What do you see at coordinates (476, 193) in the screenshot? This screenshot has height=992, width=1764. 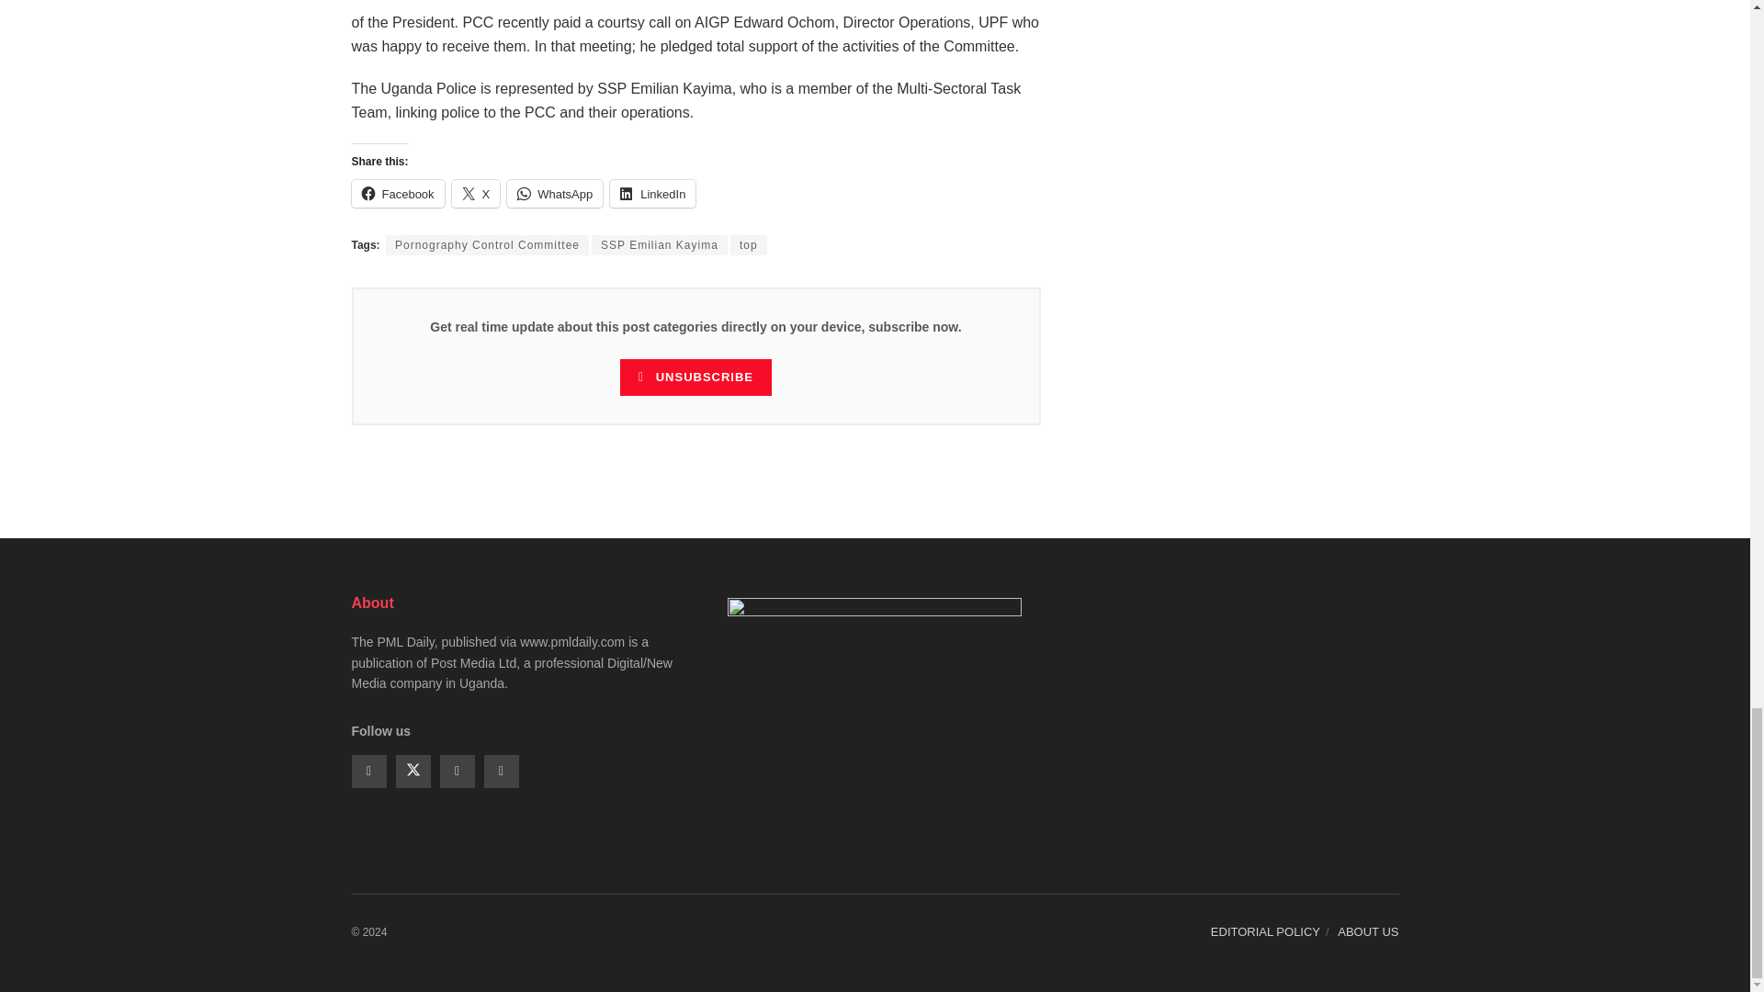 I see `Click to share on X` at bounding box center [476, 193].